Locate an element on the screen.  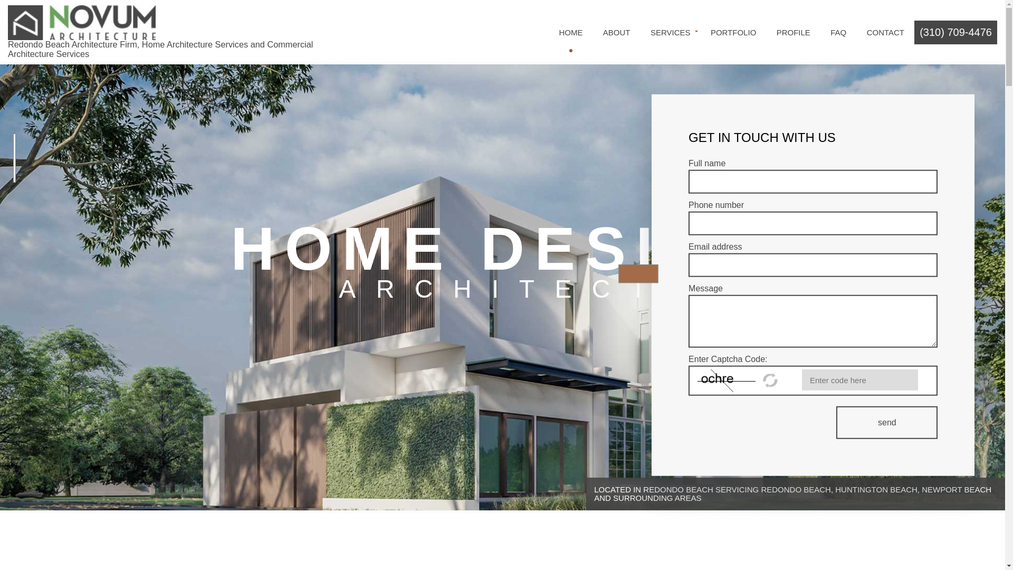
Phone Number is located at coordinates (813, 223).